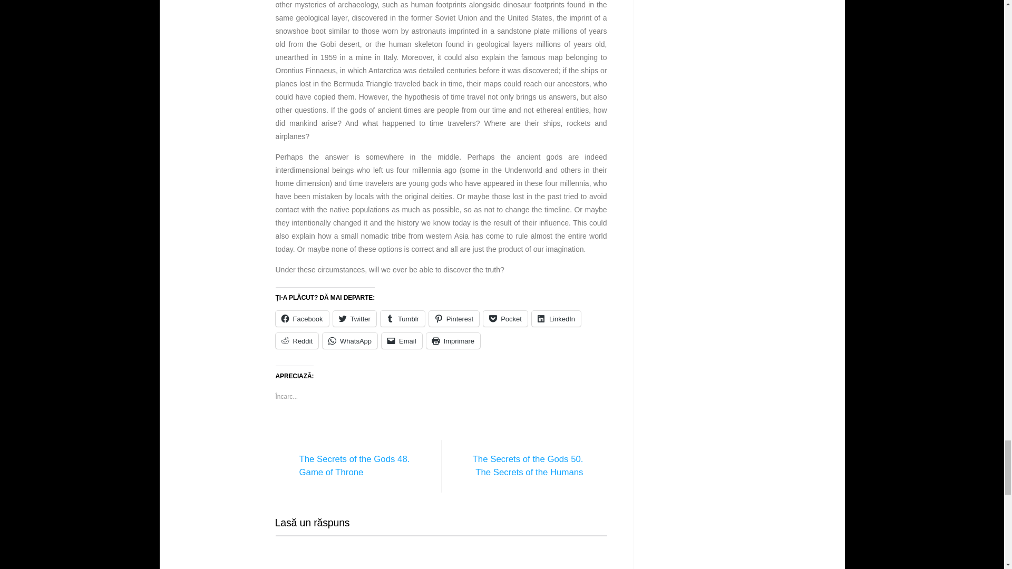 The height and width of the screenshot is (569, 1012). I want to click on Facebook, so click(301, 318).